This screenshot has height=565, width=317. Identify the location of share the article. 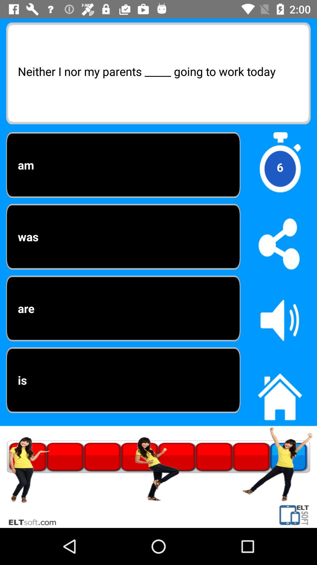
(280, 244).